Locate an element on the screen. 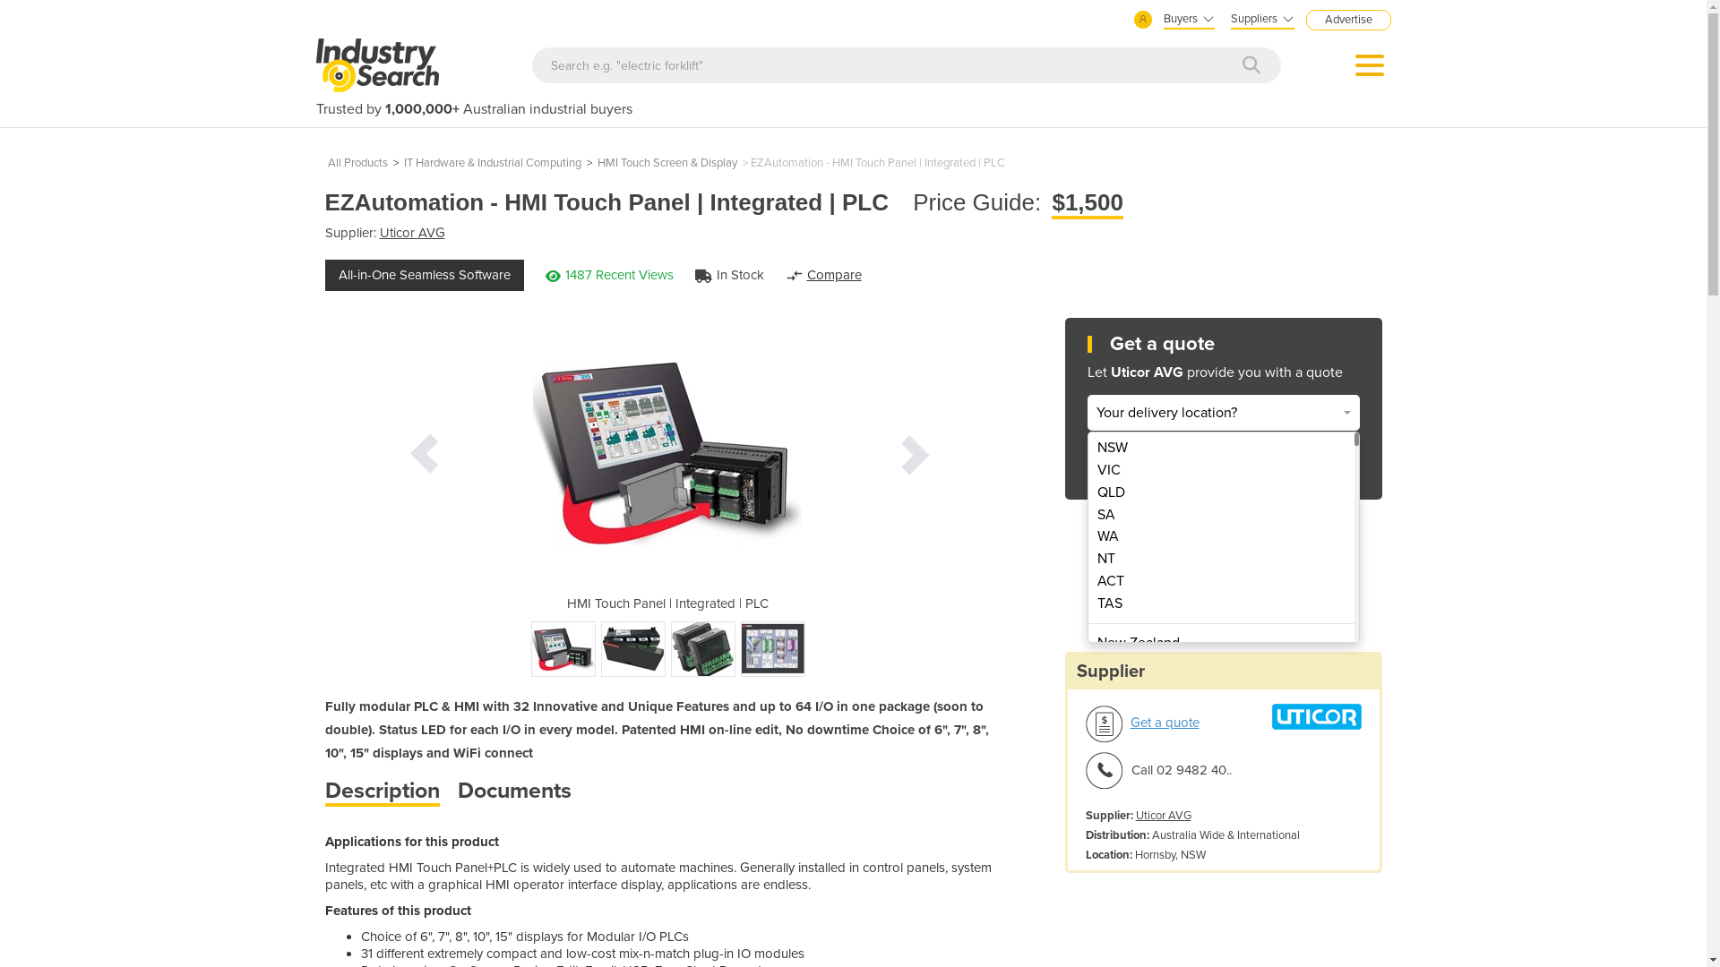 The image size is (1720, 967). Angola is located at coordinates (1220, 793).